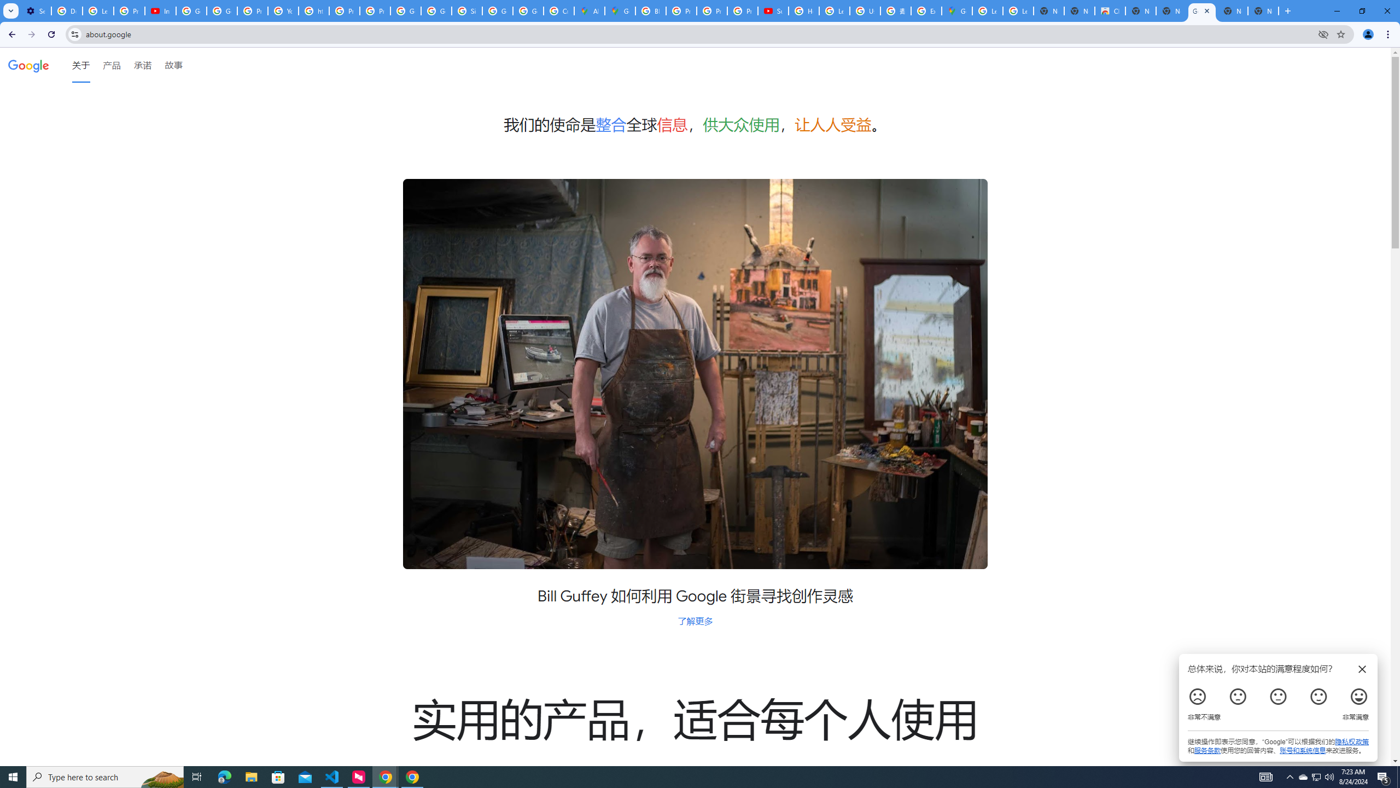  What do you see at coordinates (283, 11) in the screenshot?
I see `YouTube` at bounding box center [283, 11].